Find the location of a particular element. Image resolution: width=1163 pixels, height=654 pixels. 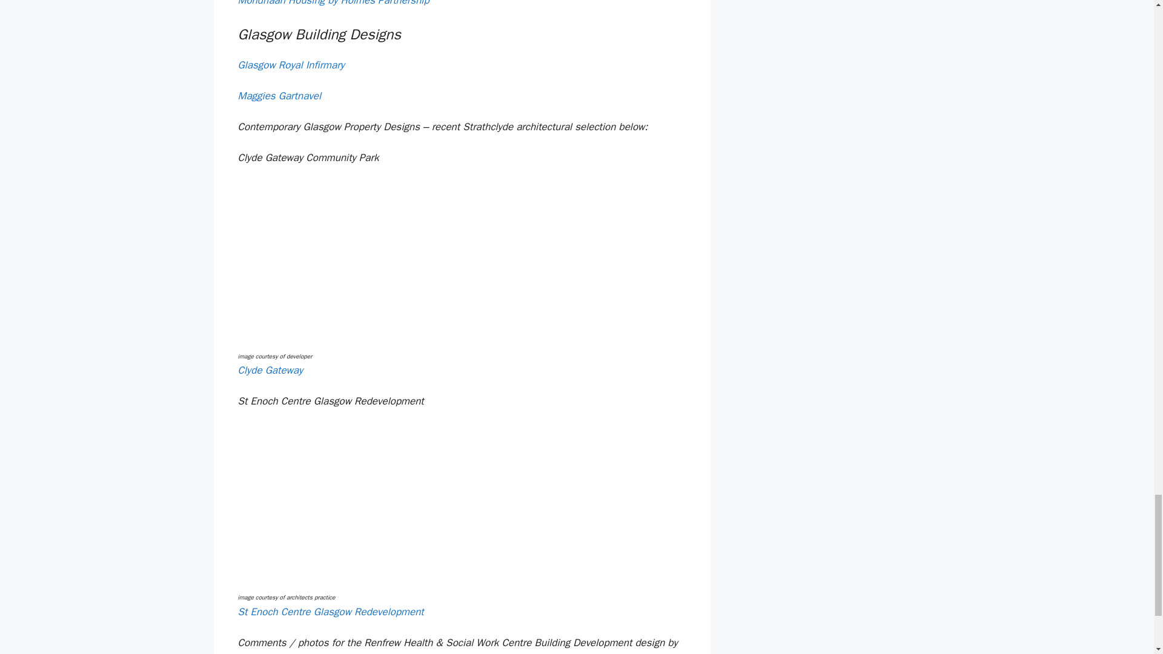

Maggies Gartnavel is located at coordinates (279, 96).